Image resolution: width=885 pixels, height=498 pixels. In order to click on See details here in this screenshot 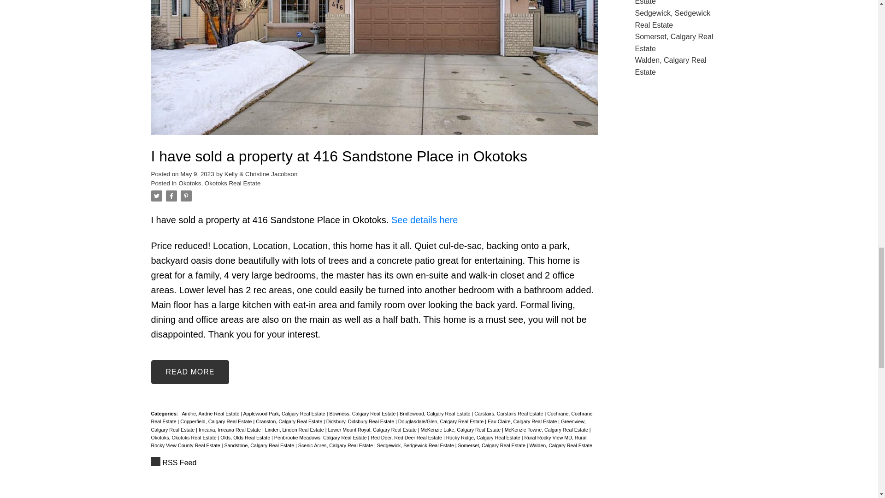, I will do `click(425, 219)`.